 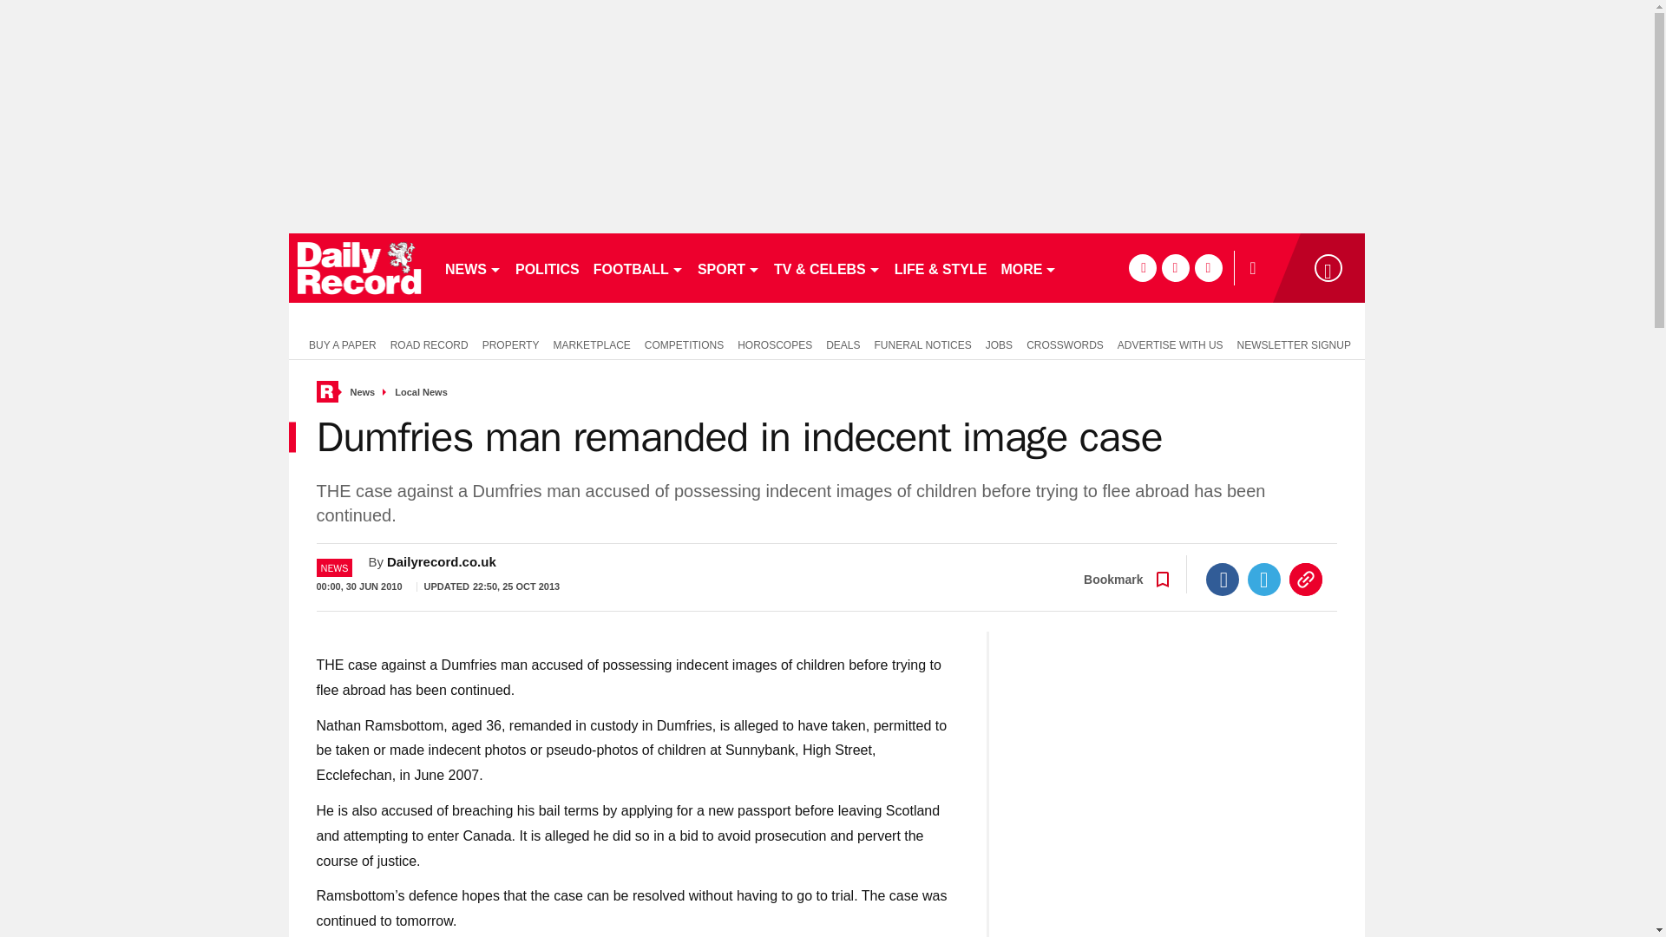 I want to click on dailyrecord, so click(x=359, y=267).